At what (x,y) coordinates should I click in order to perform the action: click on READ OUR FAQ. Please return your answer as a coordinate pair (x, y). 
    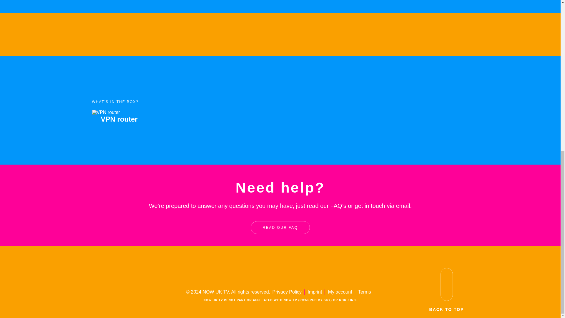
    Looking at the image, I should click on (280, 227).